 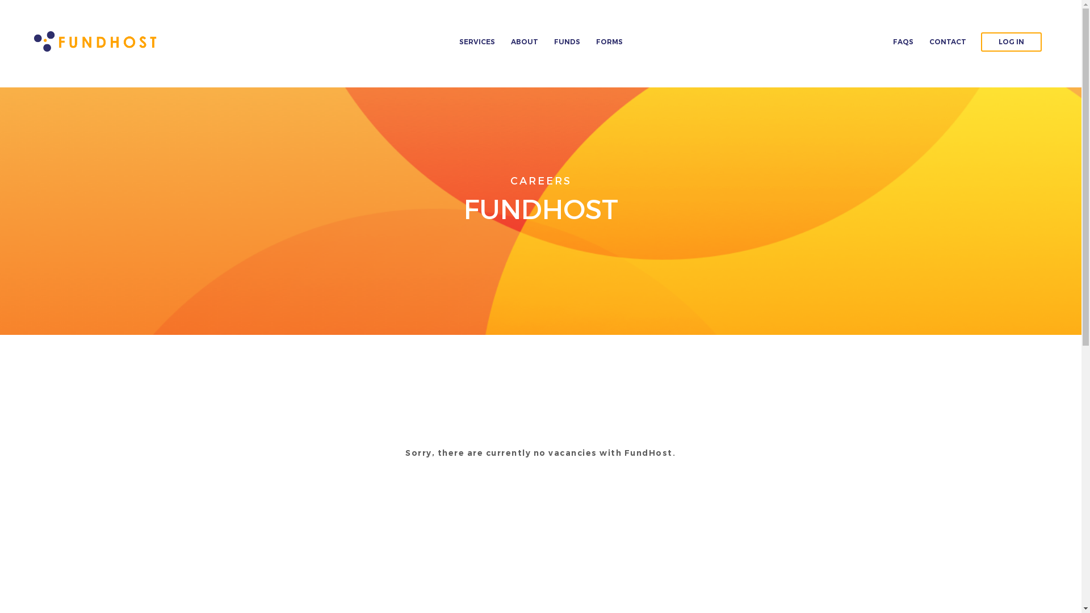 I want to click on FAQS, so click(x=903, y=42).